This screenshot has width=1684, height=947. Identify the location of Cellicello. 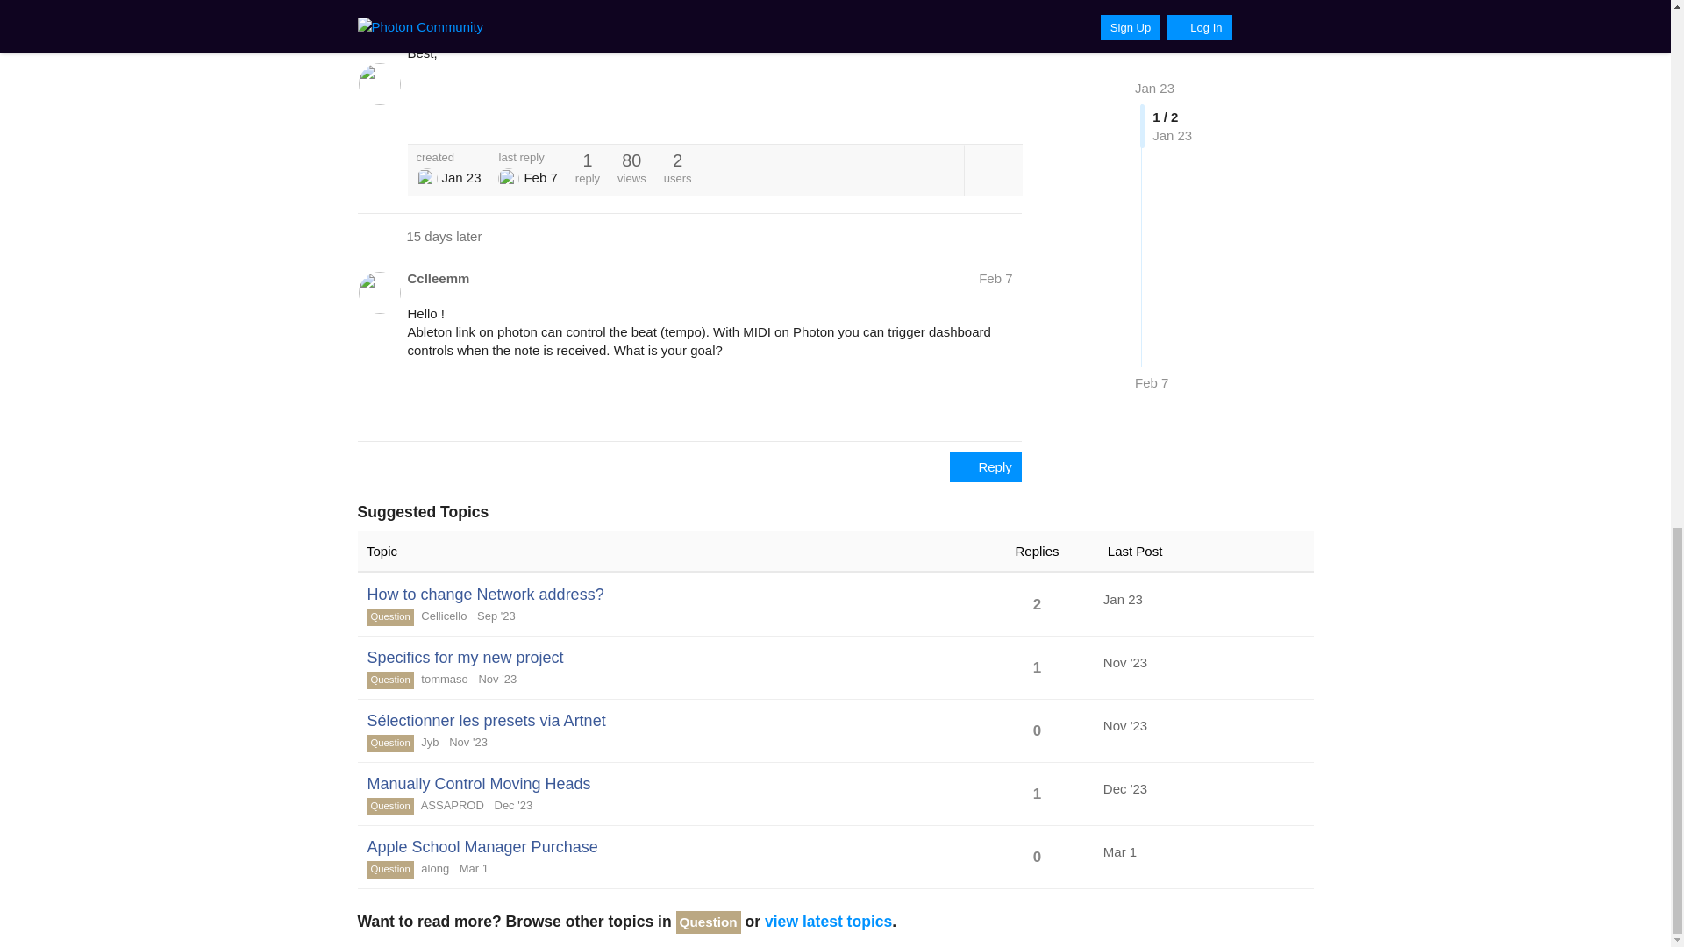
(444, 616).